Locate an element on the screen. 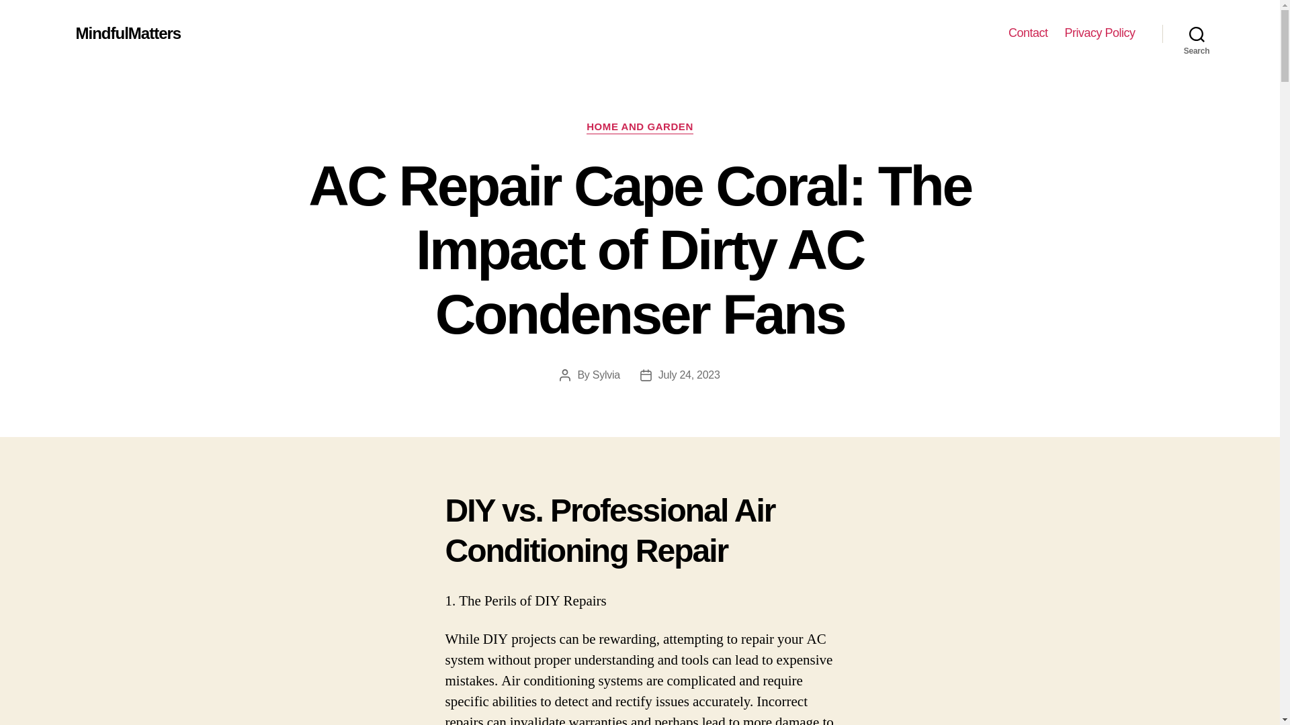  Search is located at coordinates (1197, 34).